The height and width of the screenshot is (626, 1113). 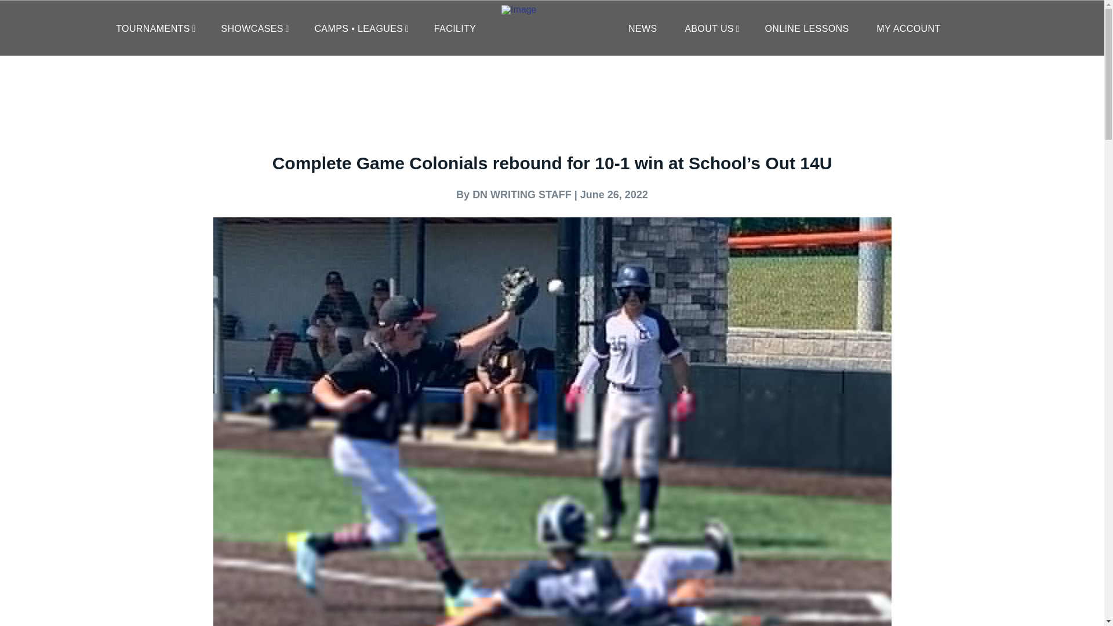 I want to click on MY ACCOUNT, so click(x=908, y=29).